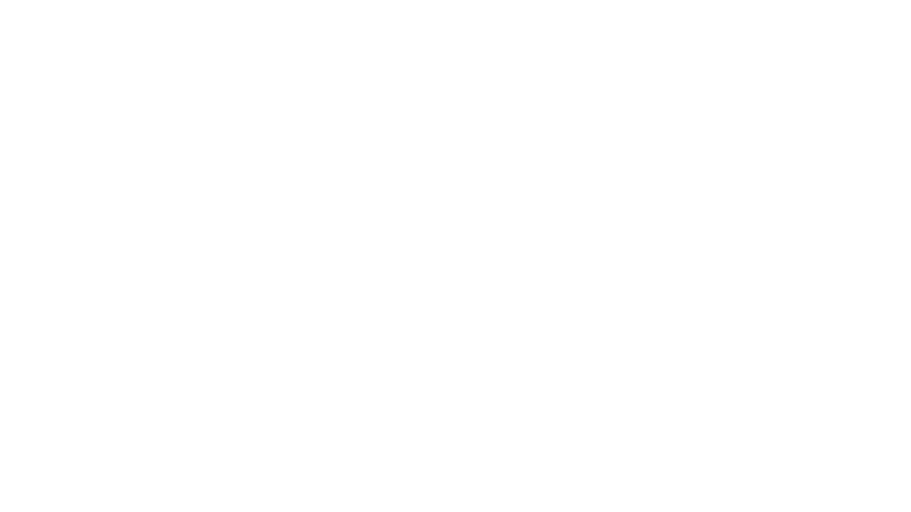  I want to click on Contact Us, so click(259, 199).